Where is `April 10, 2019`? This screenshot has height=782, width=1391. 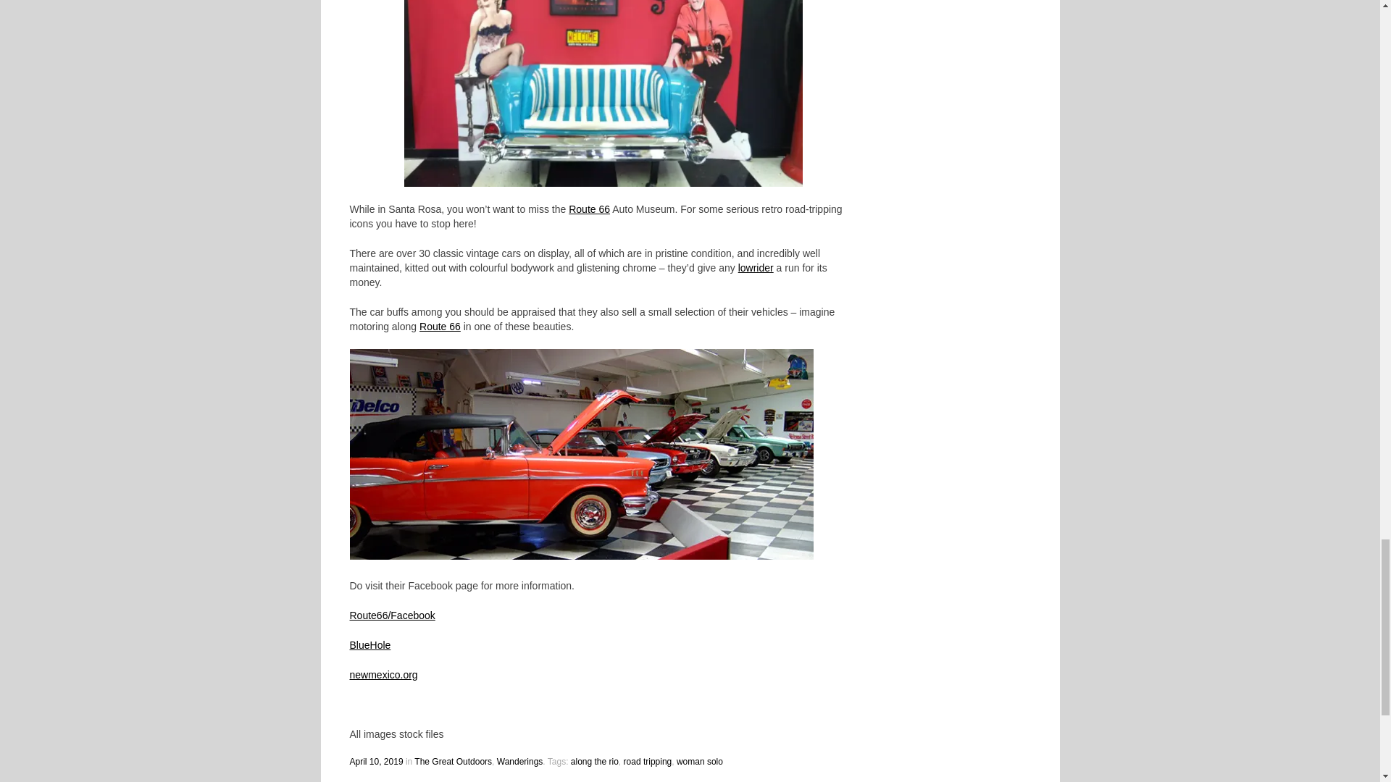
April 10, 2019 is located at coordinates (375, 762).